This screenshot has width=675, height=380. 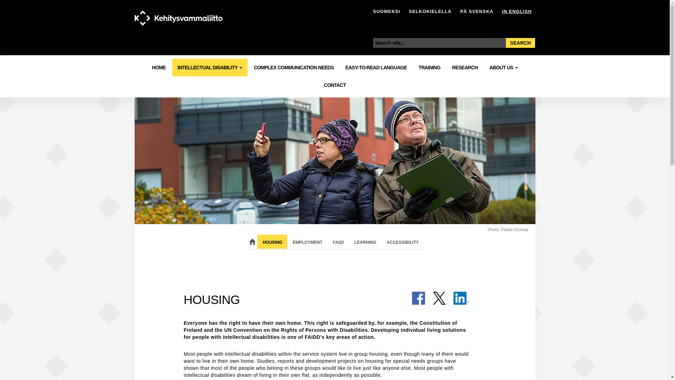 I want to click on RESEARCH, so click(x=465, y=68).